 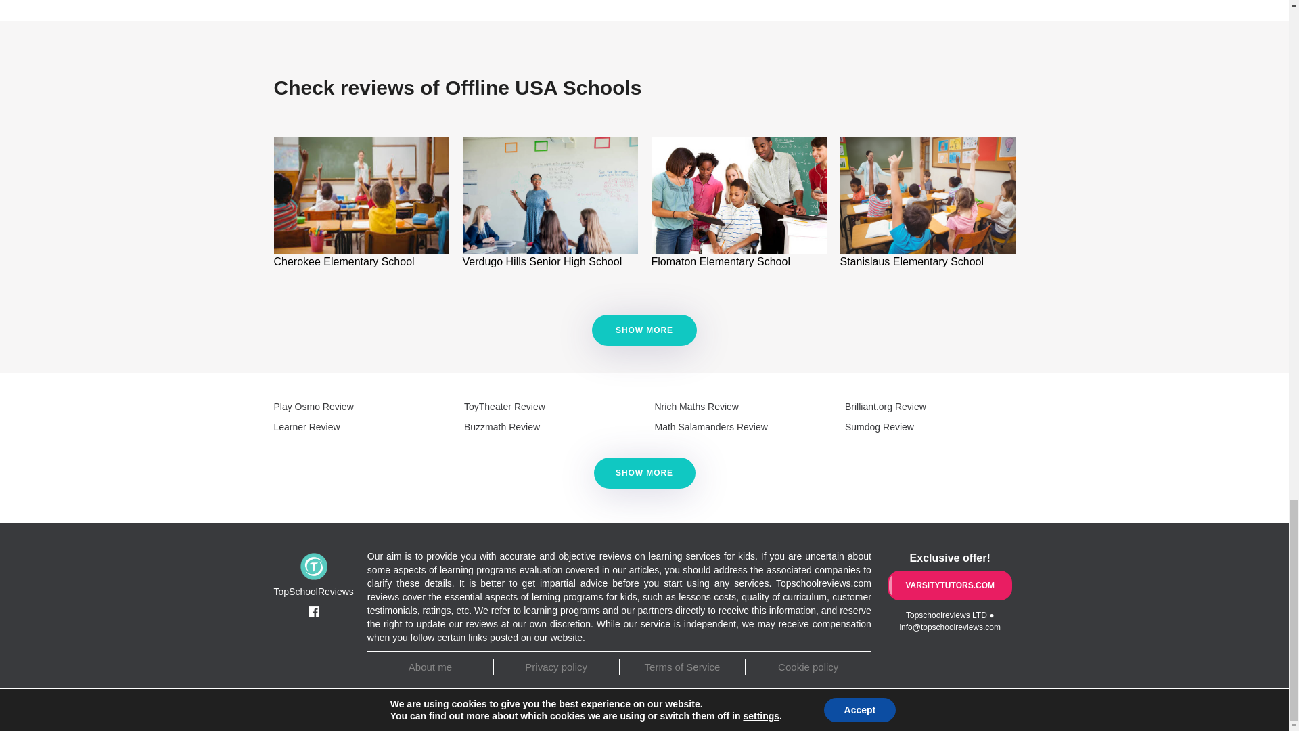 I want to click on Play Osmo Review, so click(x=313, y=406).